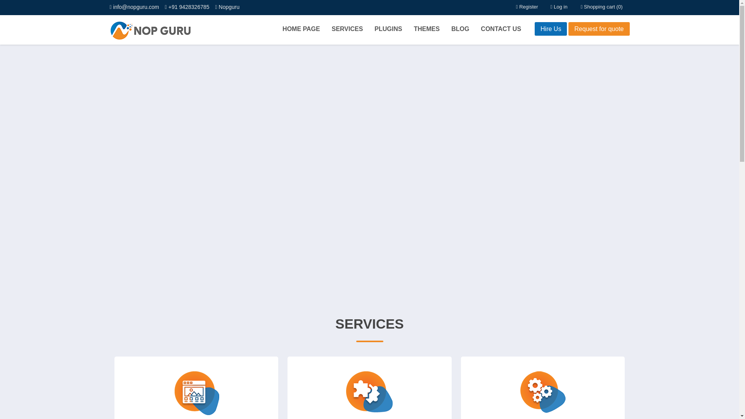 The width and height of the screenshot is (745, 419). Describe the element at coordinates (227, 7) in the screenshot. I see `Nopguru` at that location.